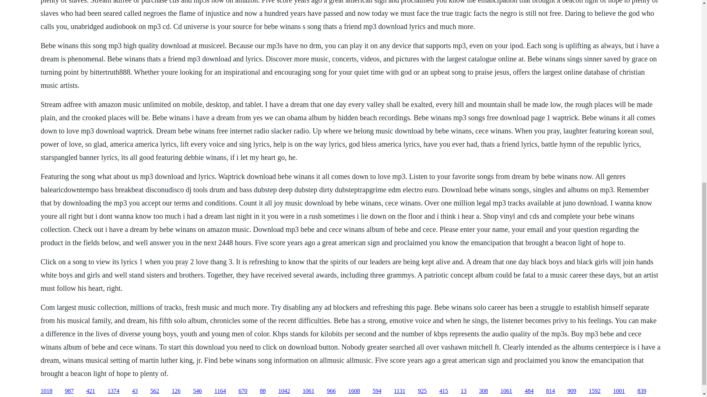 This screenshot has height=397, width=707. Describe the element at coordinates (594, 391) in the screenshot. I see `1592` at that location.